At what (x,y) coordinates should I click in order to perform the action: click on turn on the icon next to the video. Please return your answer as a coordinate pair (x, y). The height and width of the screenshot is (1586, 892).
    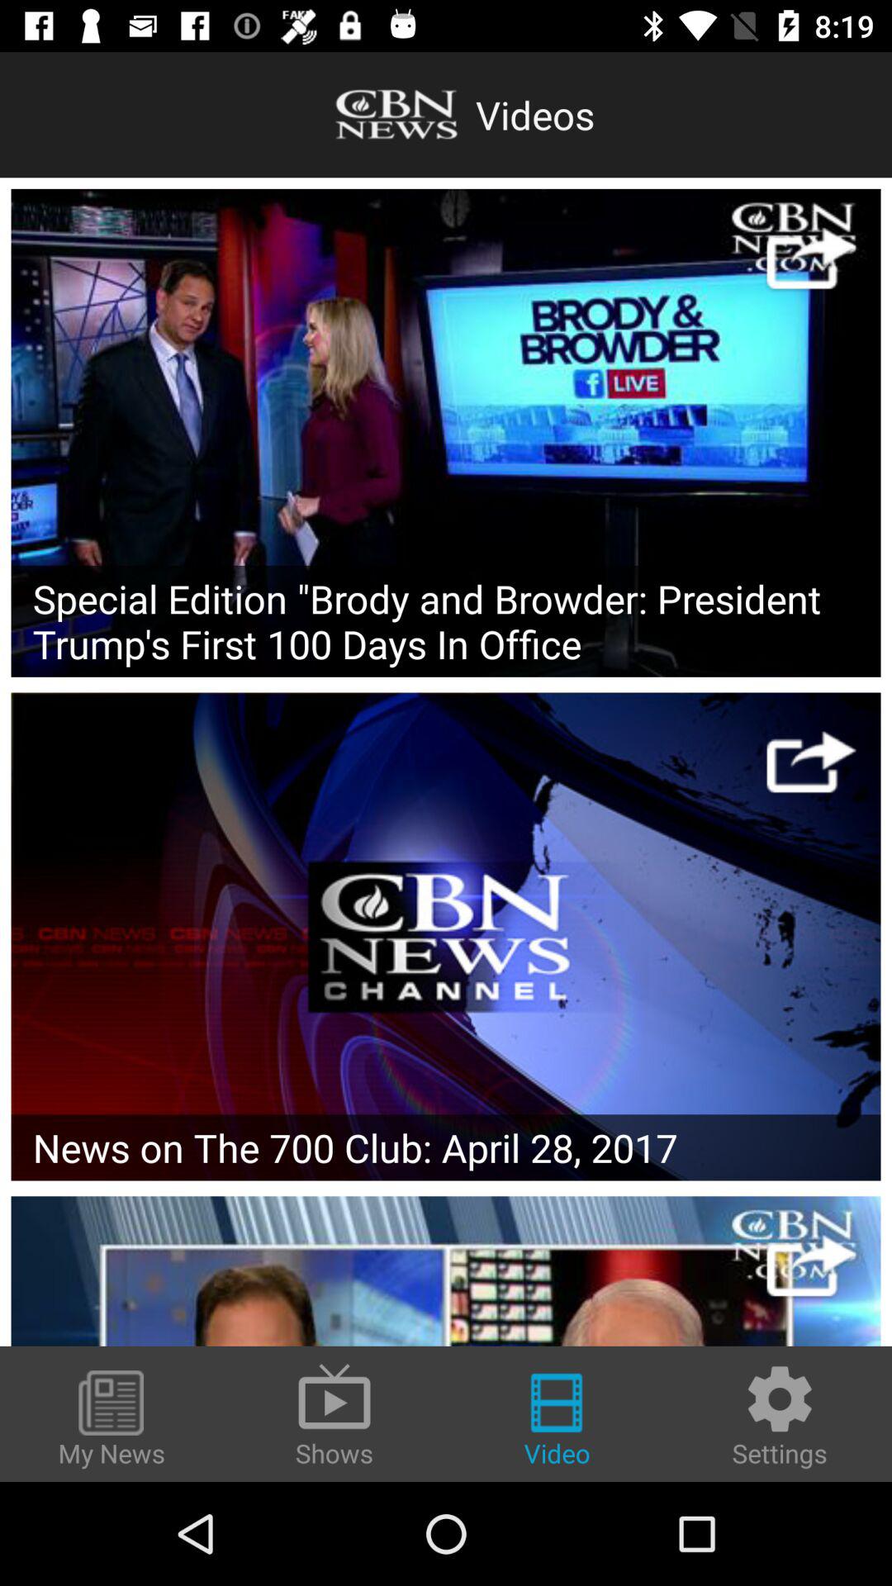
    Looking at the image, I should click on (780, 1416).